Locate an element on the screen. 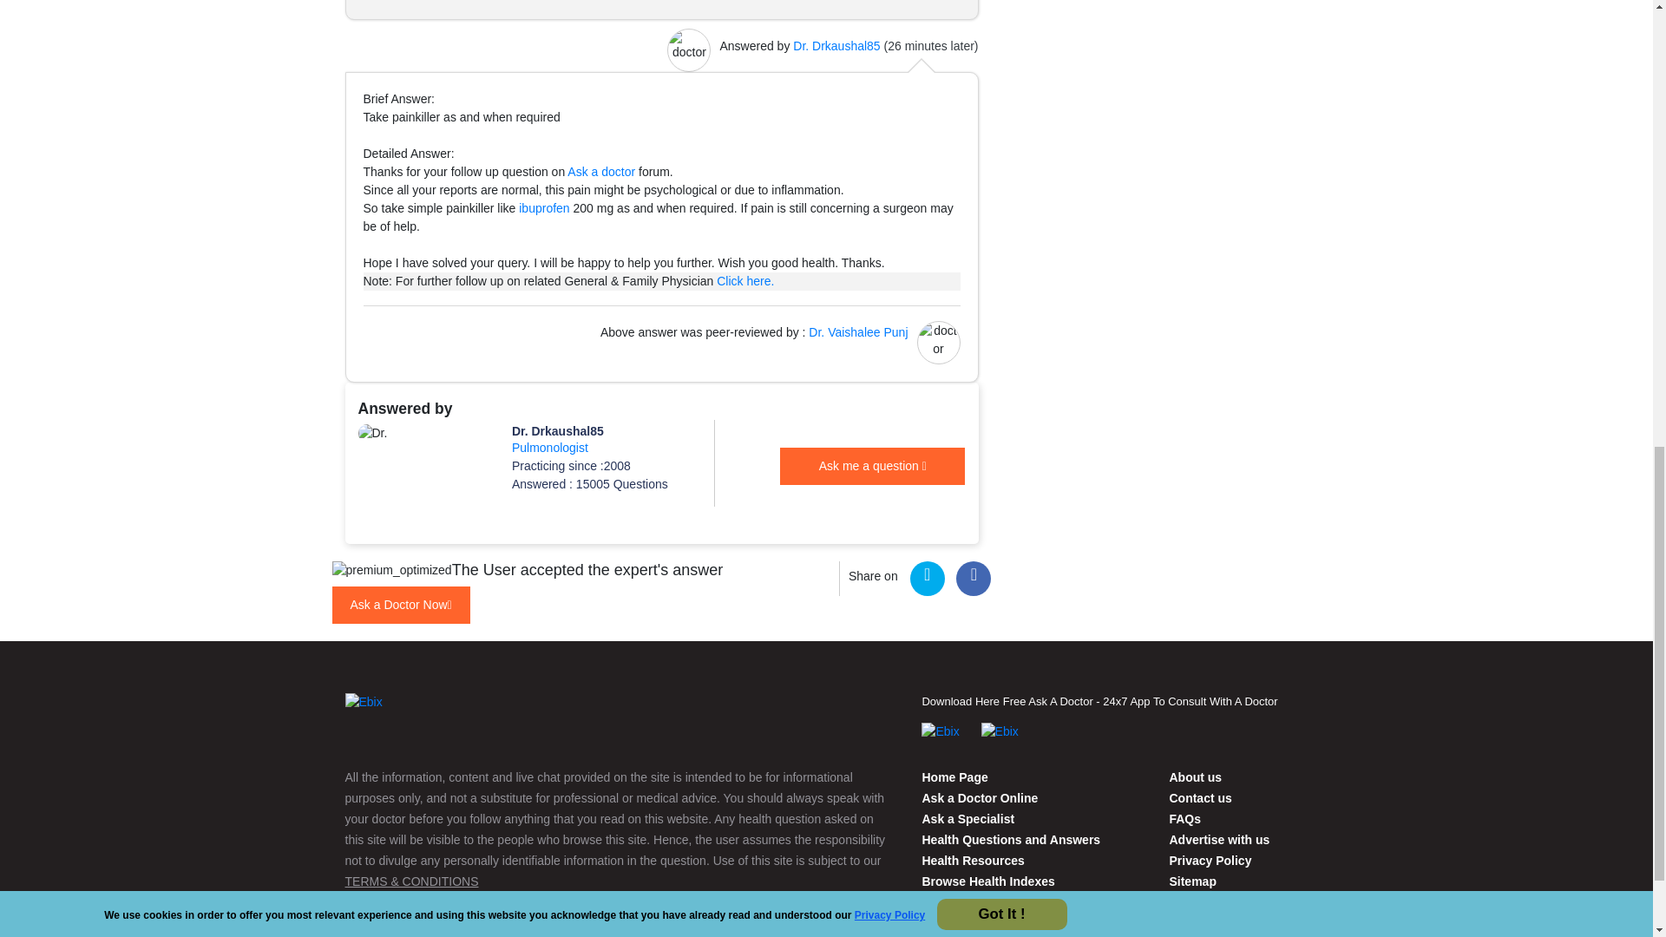 This screenshot has height=937, width=1666. Dr. Drkaushal85 is located at coordinates (836, 45).